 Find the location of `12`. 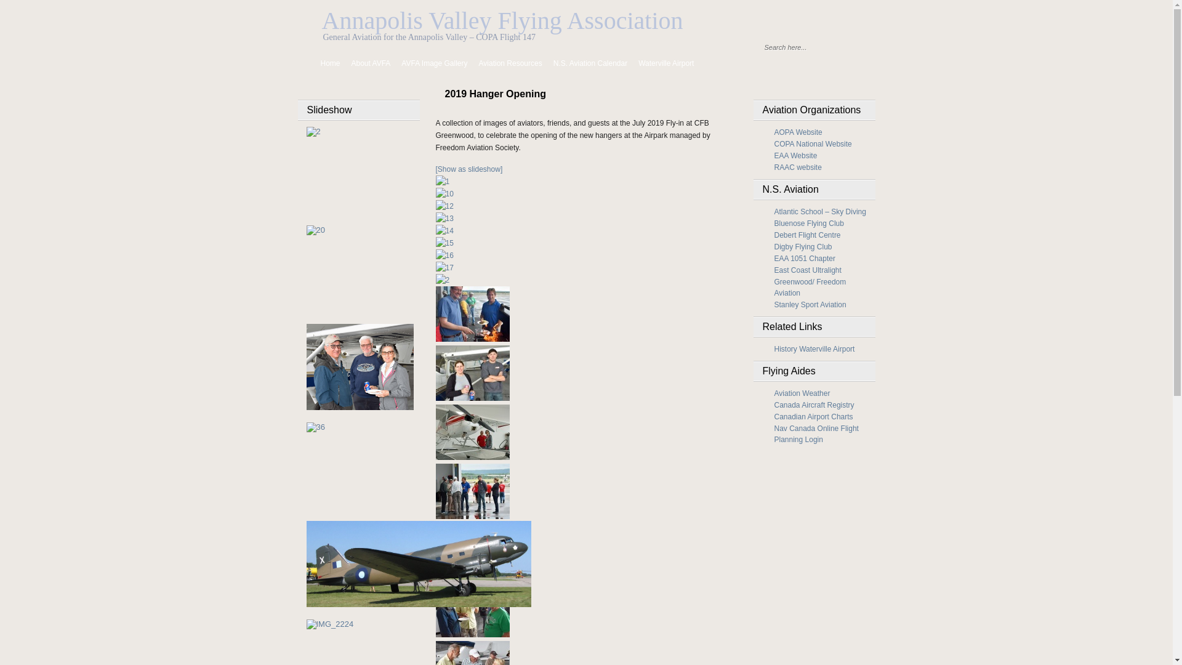

12 is located at coordinates (444, 206).